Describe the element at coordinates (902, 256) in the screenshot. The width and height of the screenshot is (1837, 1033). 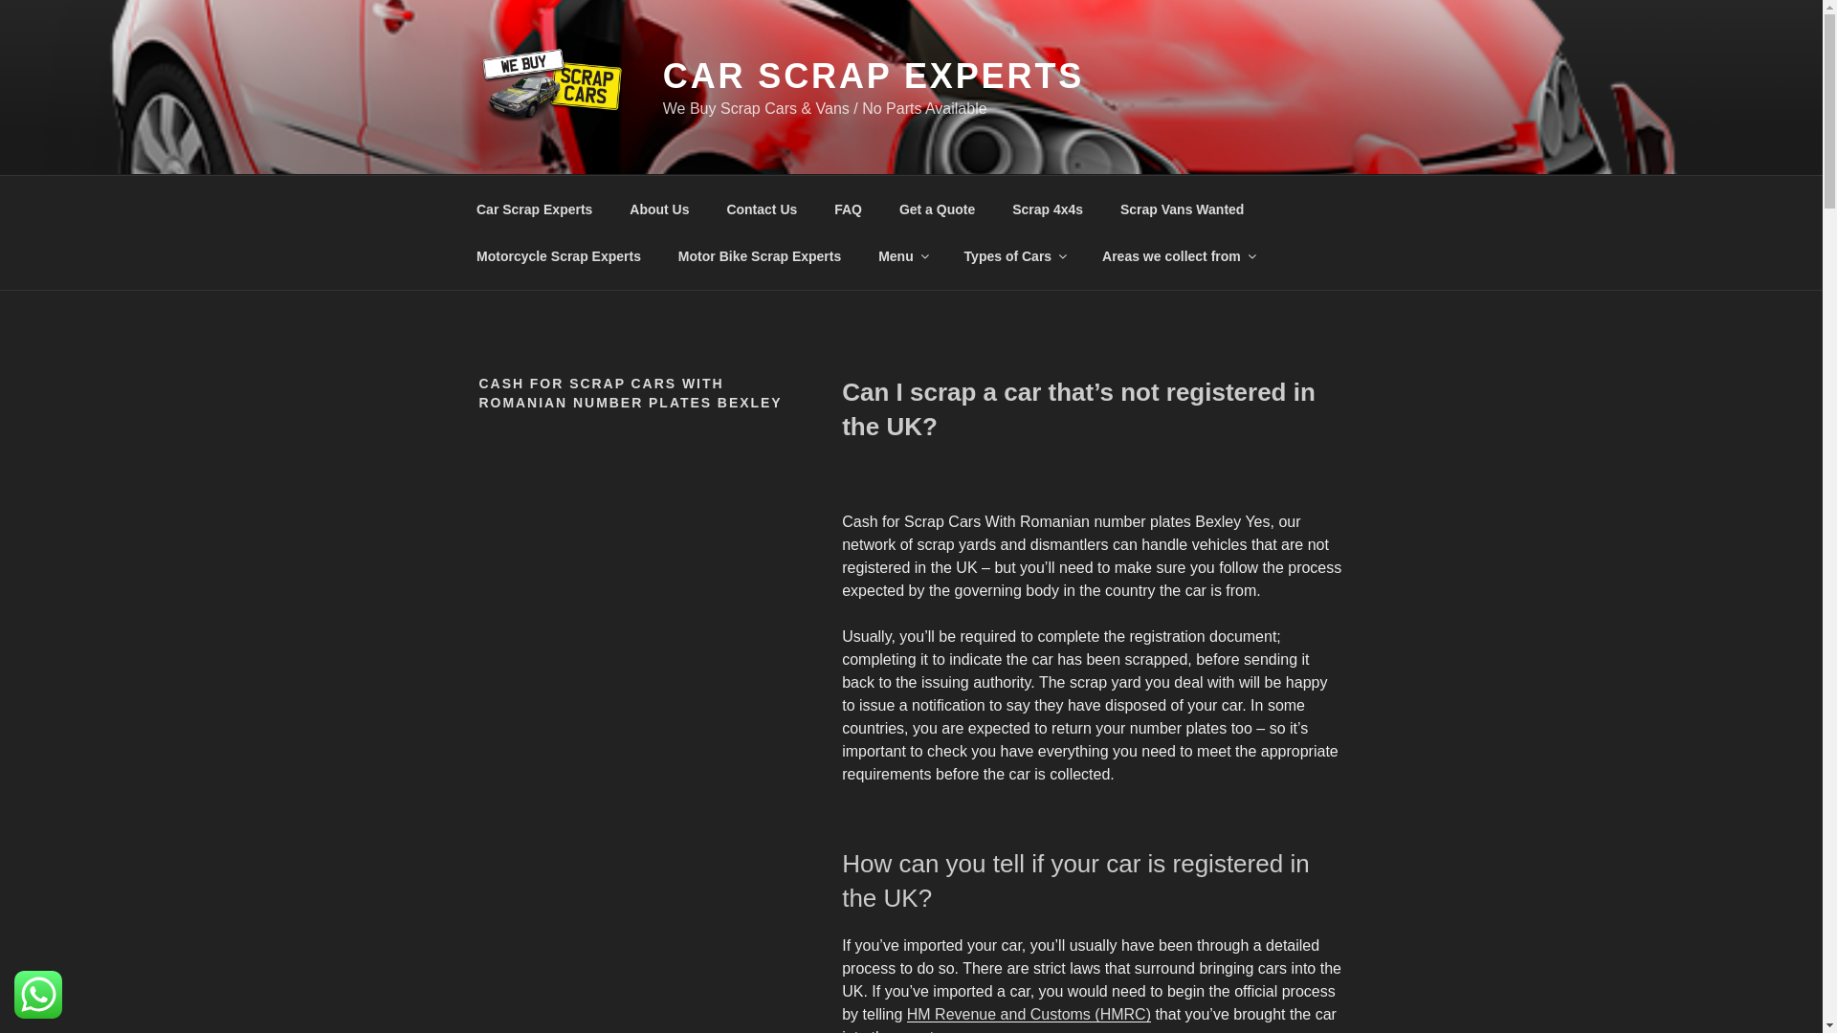
I see `Menu` at that location.